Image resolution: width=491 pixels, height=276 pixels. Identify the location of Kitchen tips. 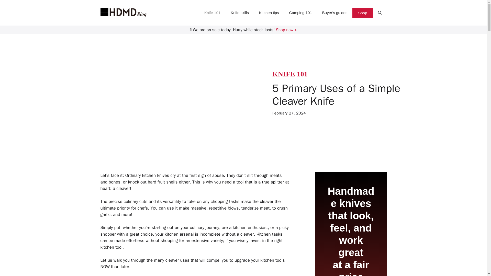
(269, 13).